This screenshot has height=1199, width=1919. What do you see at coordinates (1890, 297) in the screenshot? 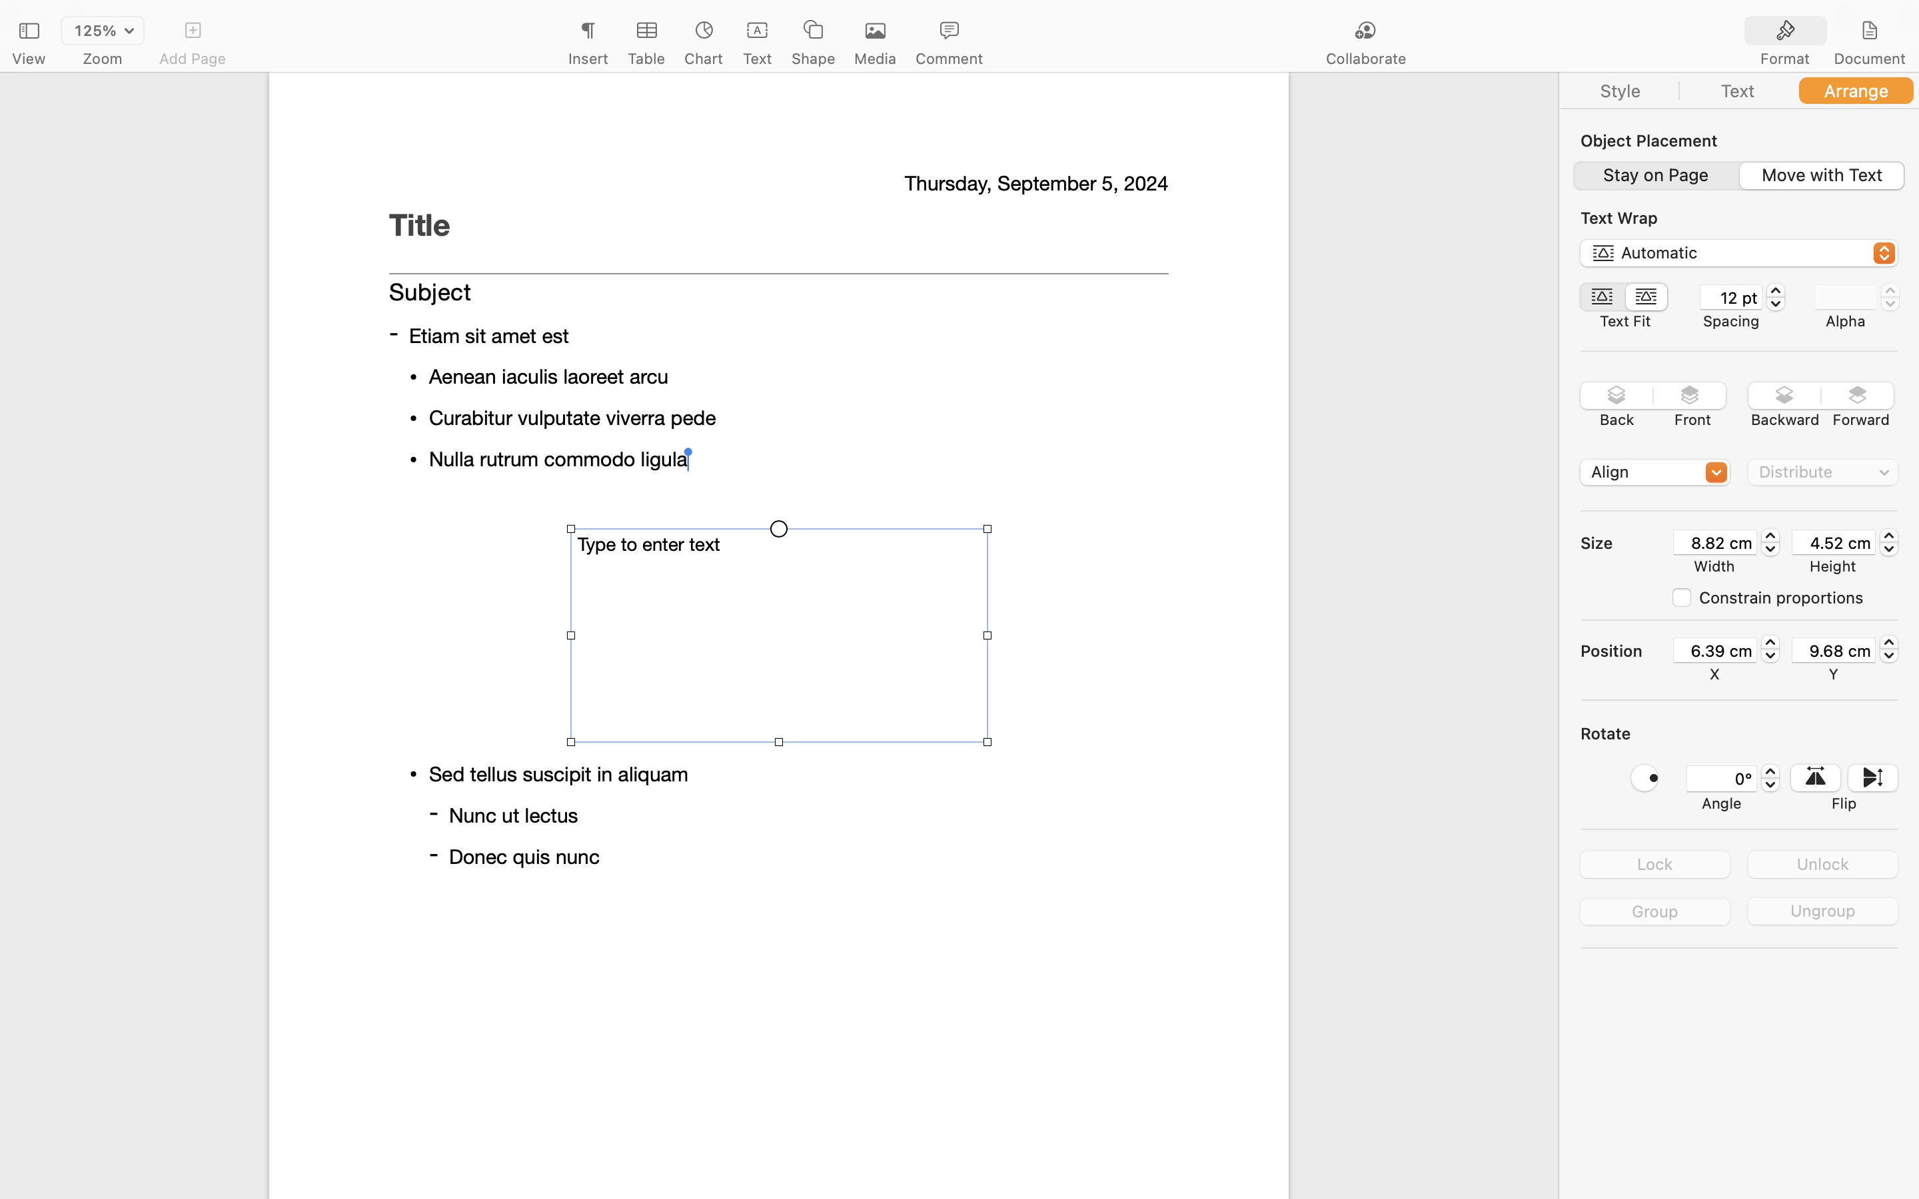
I see `0.0` at bounding box center [1890, 297].